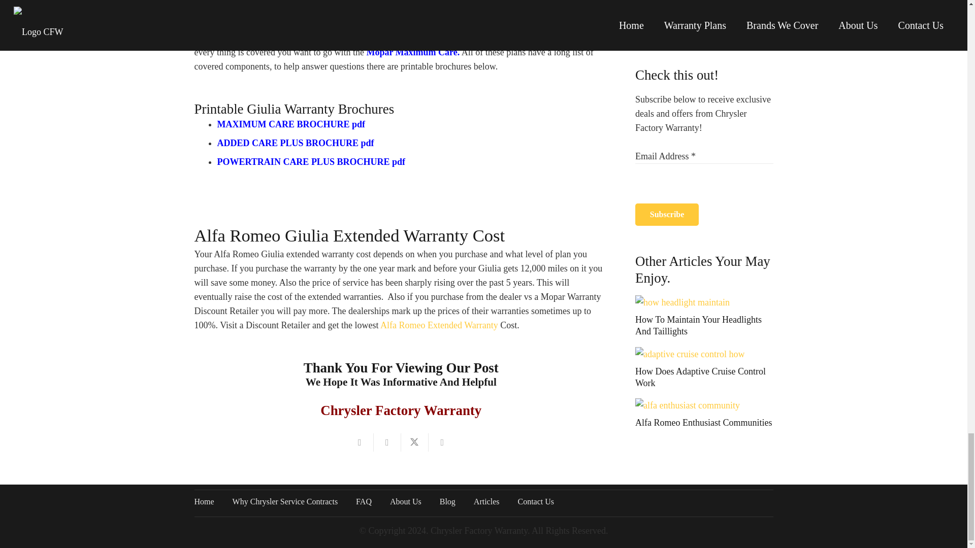  Describe the element at coordinates (311, 161) in the screenshot. I see `POWERTRAIN CARE PLUS BROCHURE pdf` at that location.